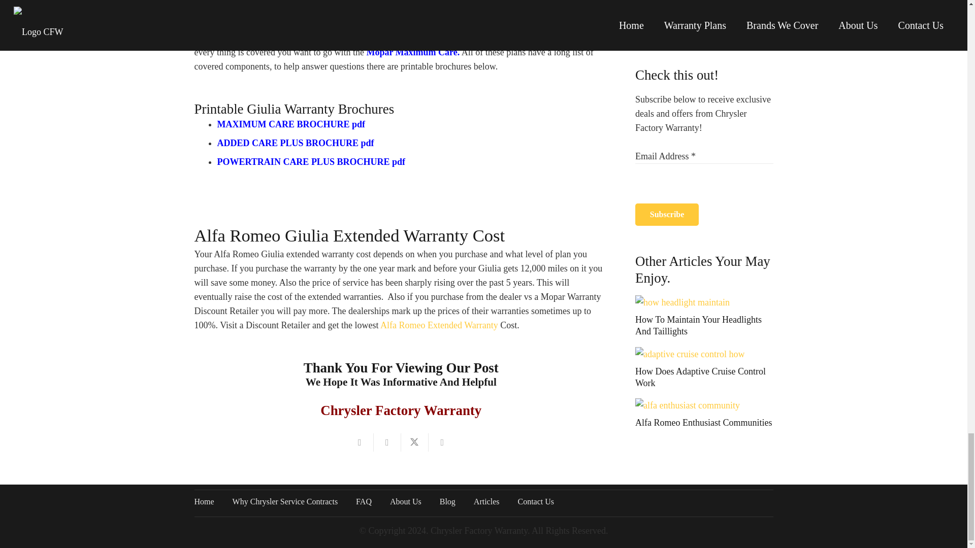  Describe the element at coordinates (311, 161) in the screenshot. I see `POWERTRAIN CARE PLUS BROCHURE pdf` at that location.